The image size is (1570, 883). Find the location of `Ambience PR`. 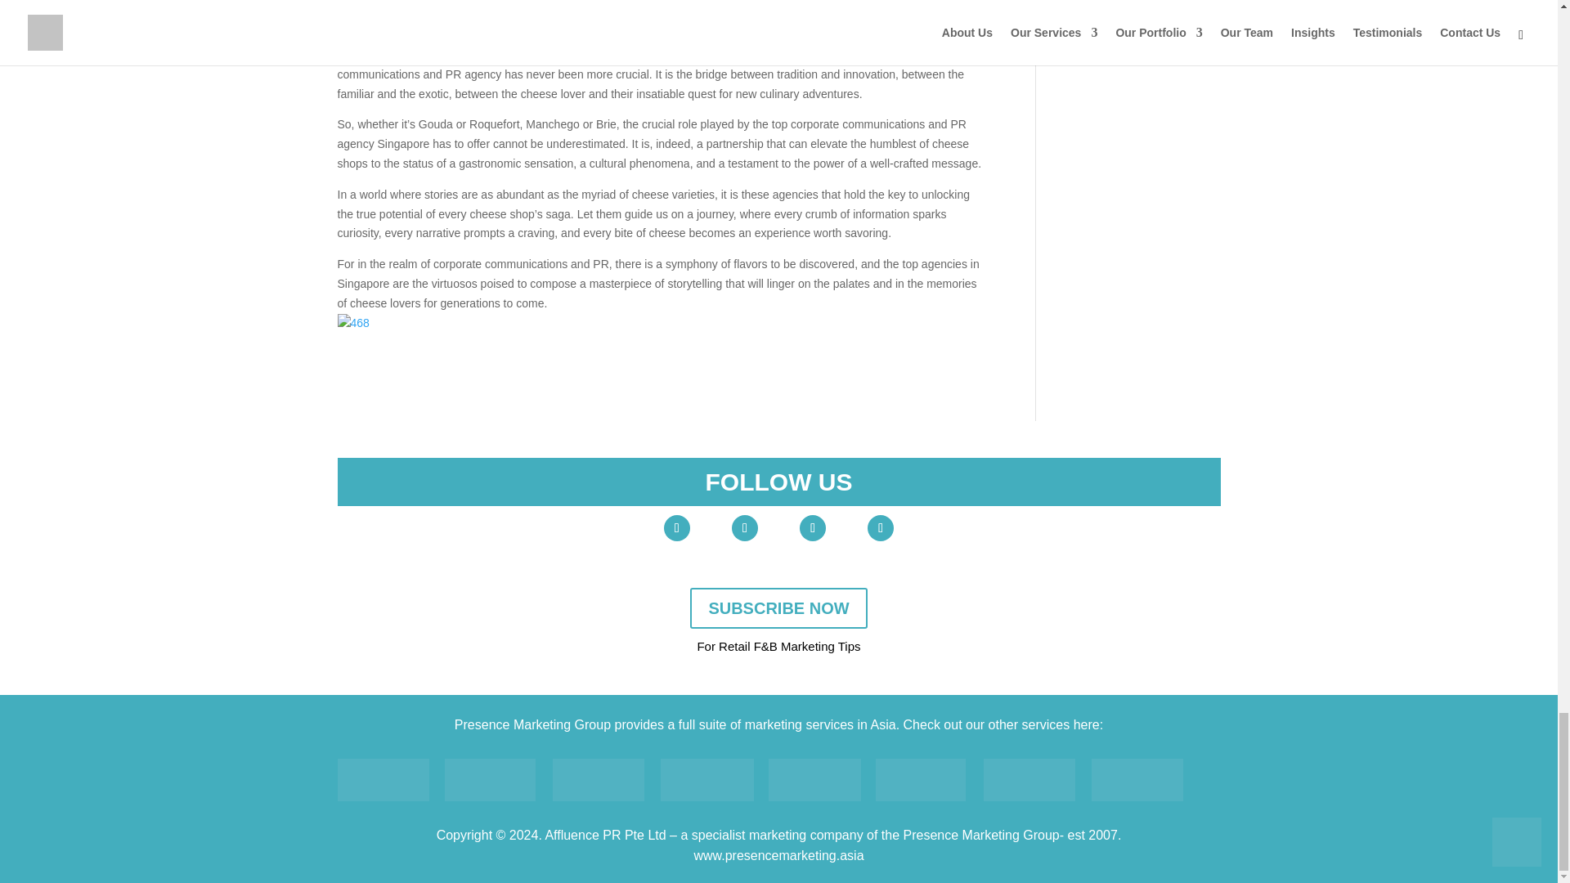

Ambience PR is located at coordinates (489, 779).